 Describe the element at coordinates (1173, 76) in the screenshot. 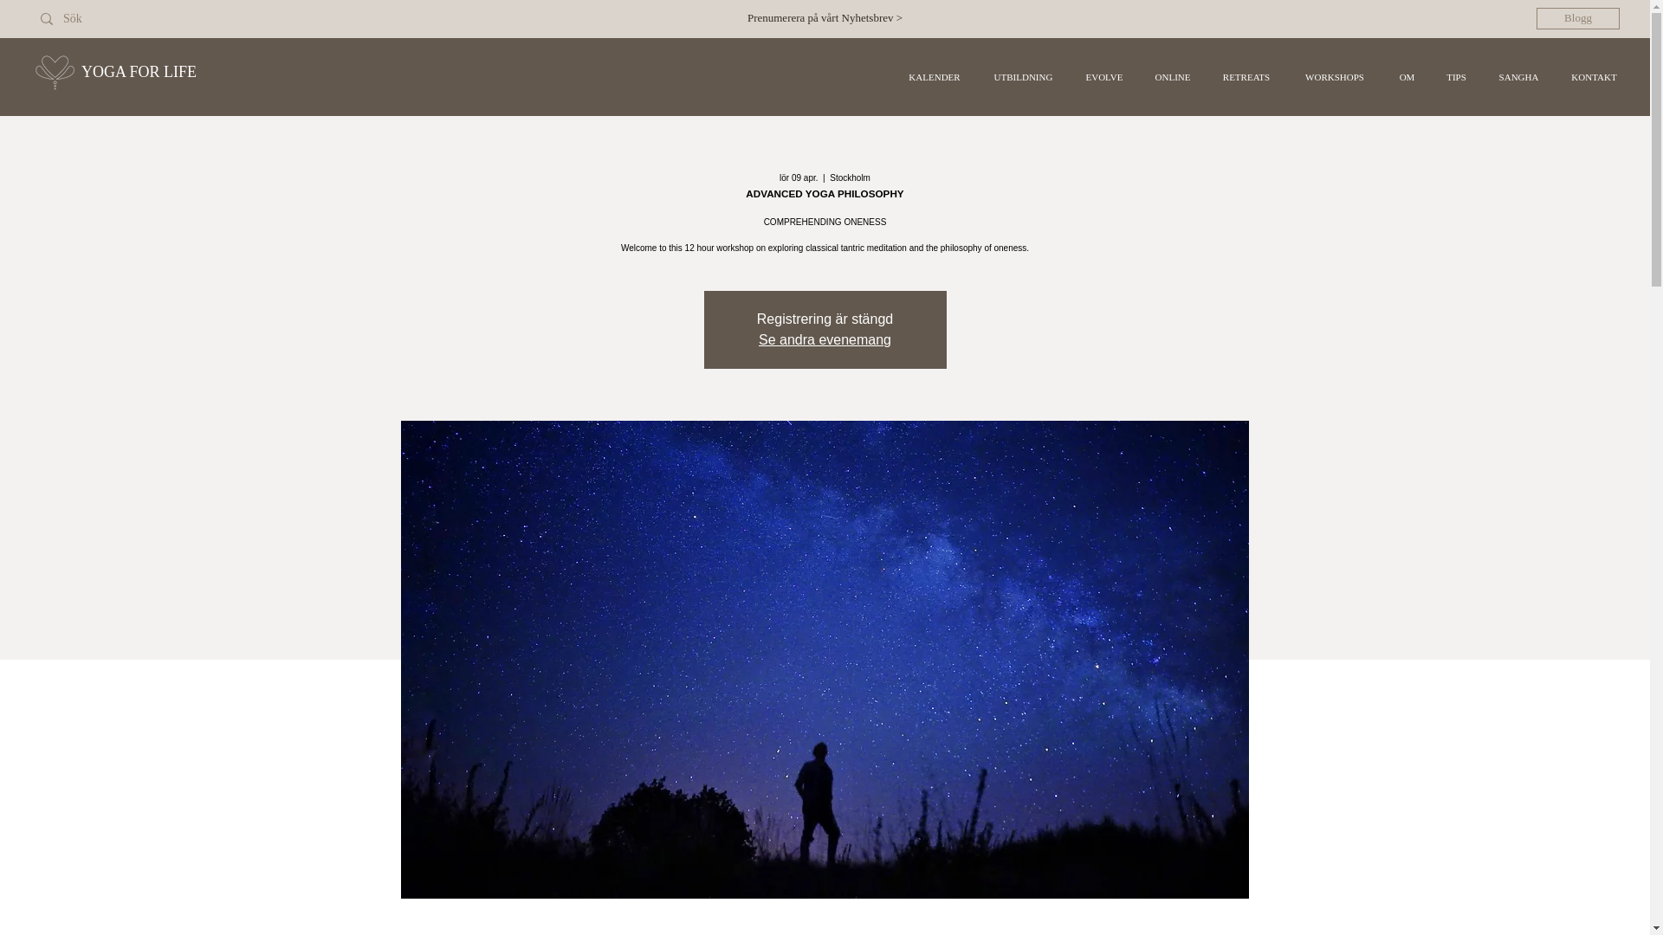

I see `ONLINE` at that location.